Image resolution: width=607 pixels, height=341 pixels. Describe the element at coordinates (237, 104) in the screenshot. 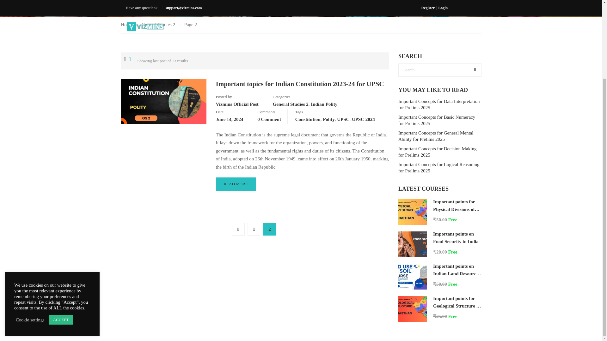

I see `Vizmins Official Post` at that location.